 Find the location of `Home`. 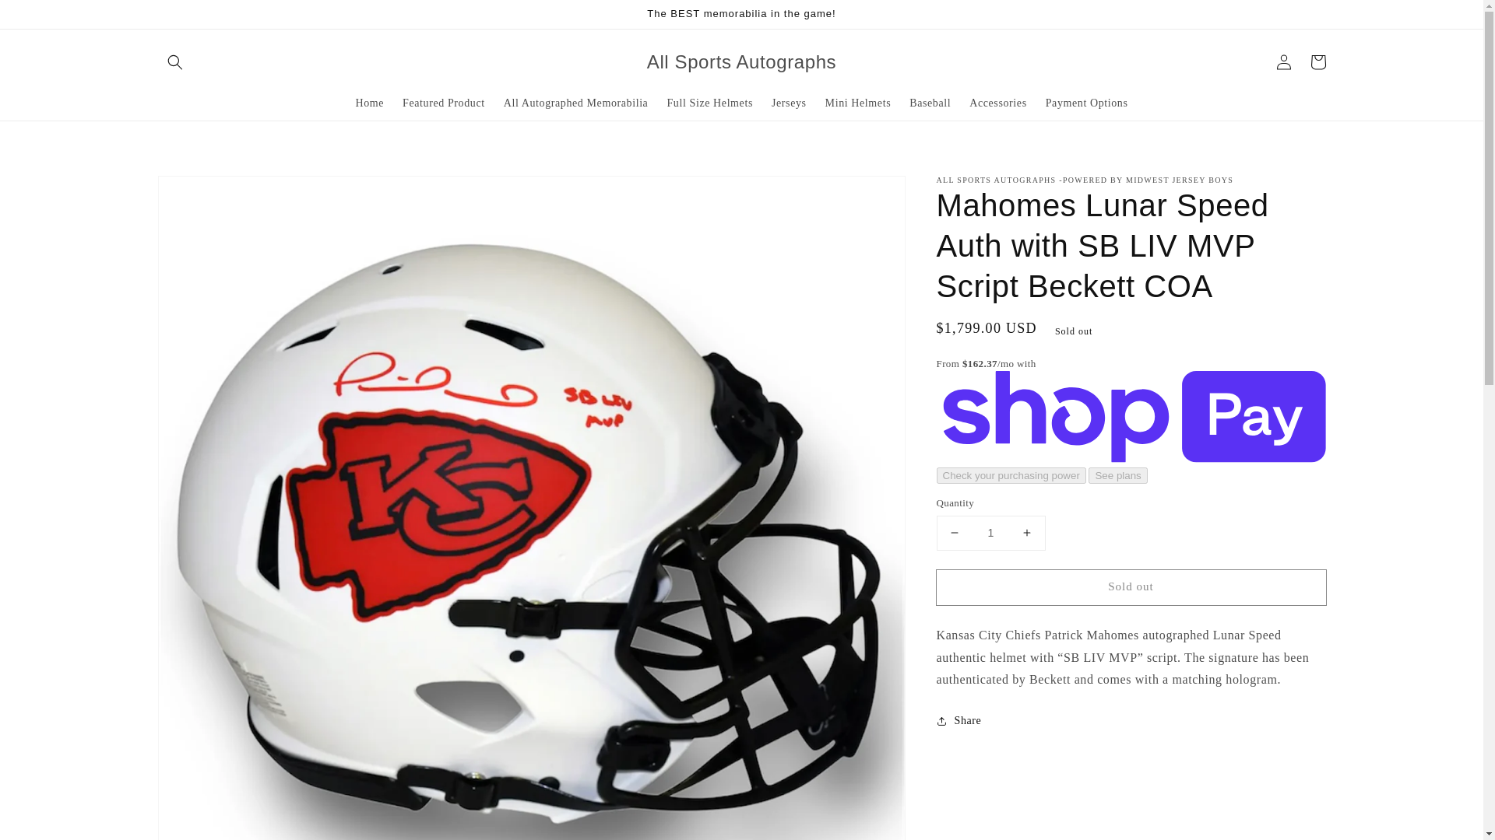

Home is located at coordinates (369, 103).